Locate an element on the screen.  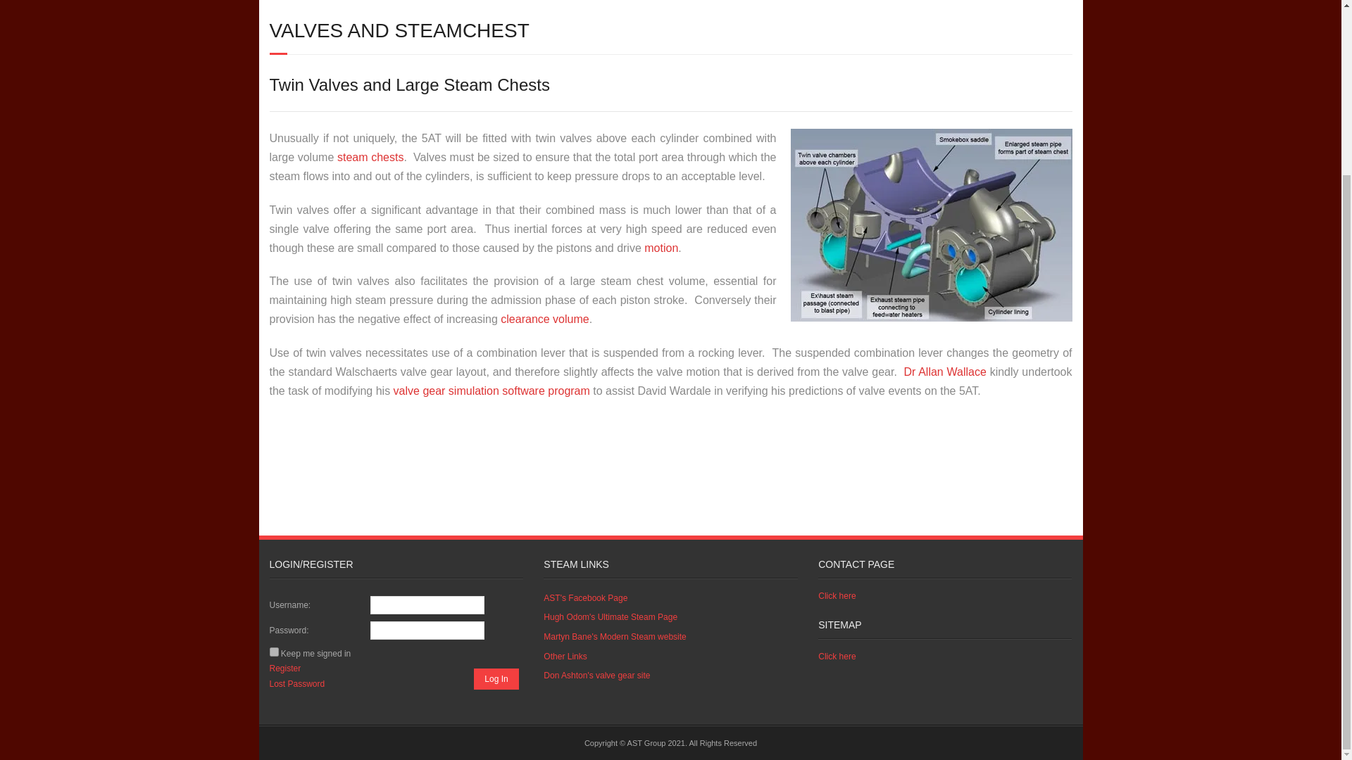
Register is located at coordinates (284, 669).